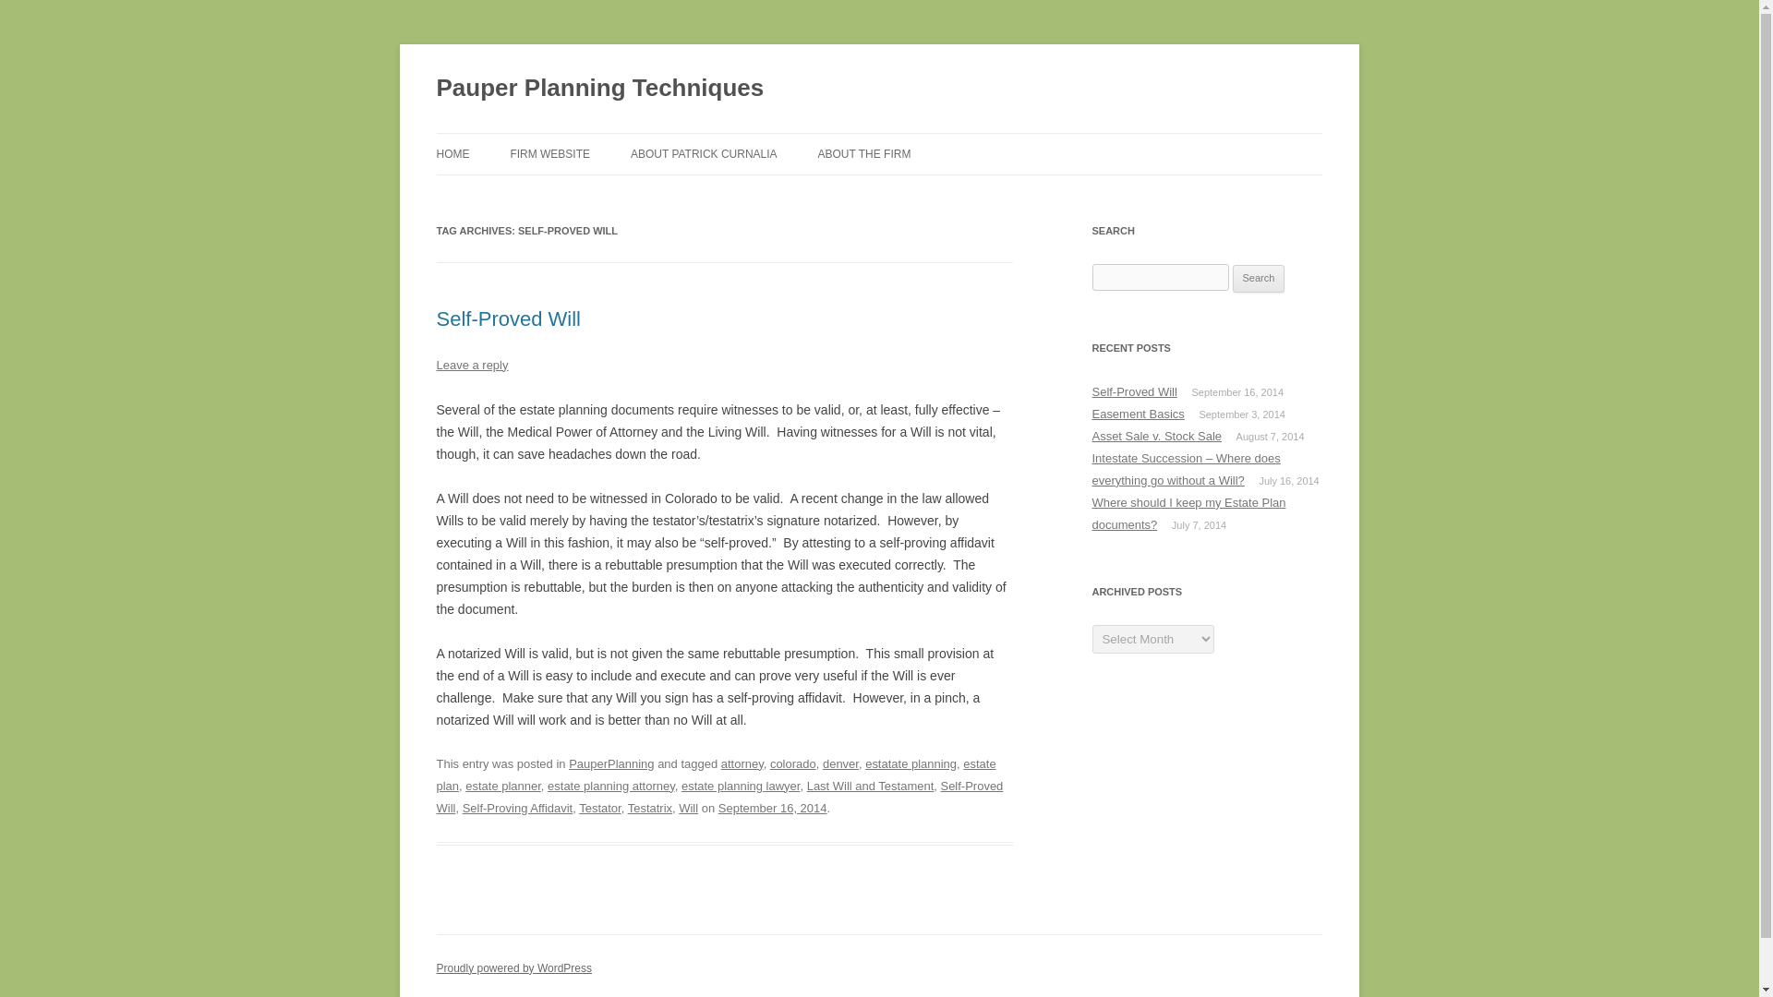 The height and width of the screenshot is (997, 1773). Describe the element at coordinates (719, 797) in the screenshot. I see `Self-Proved Will` at that location.